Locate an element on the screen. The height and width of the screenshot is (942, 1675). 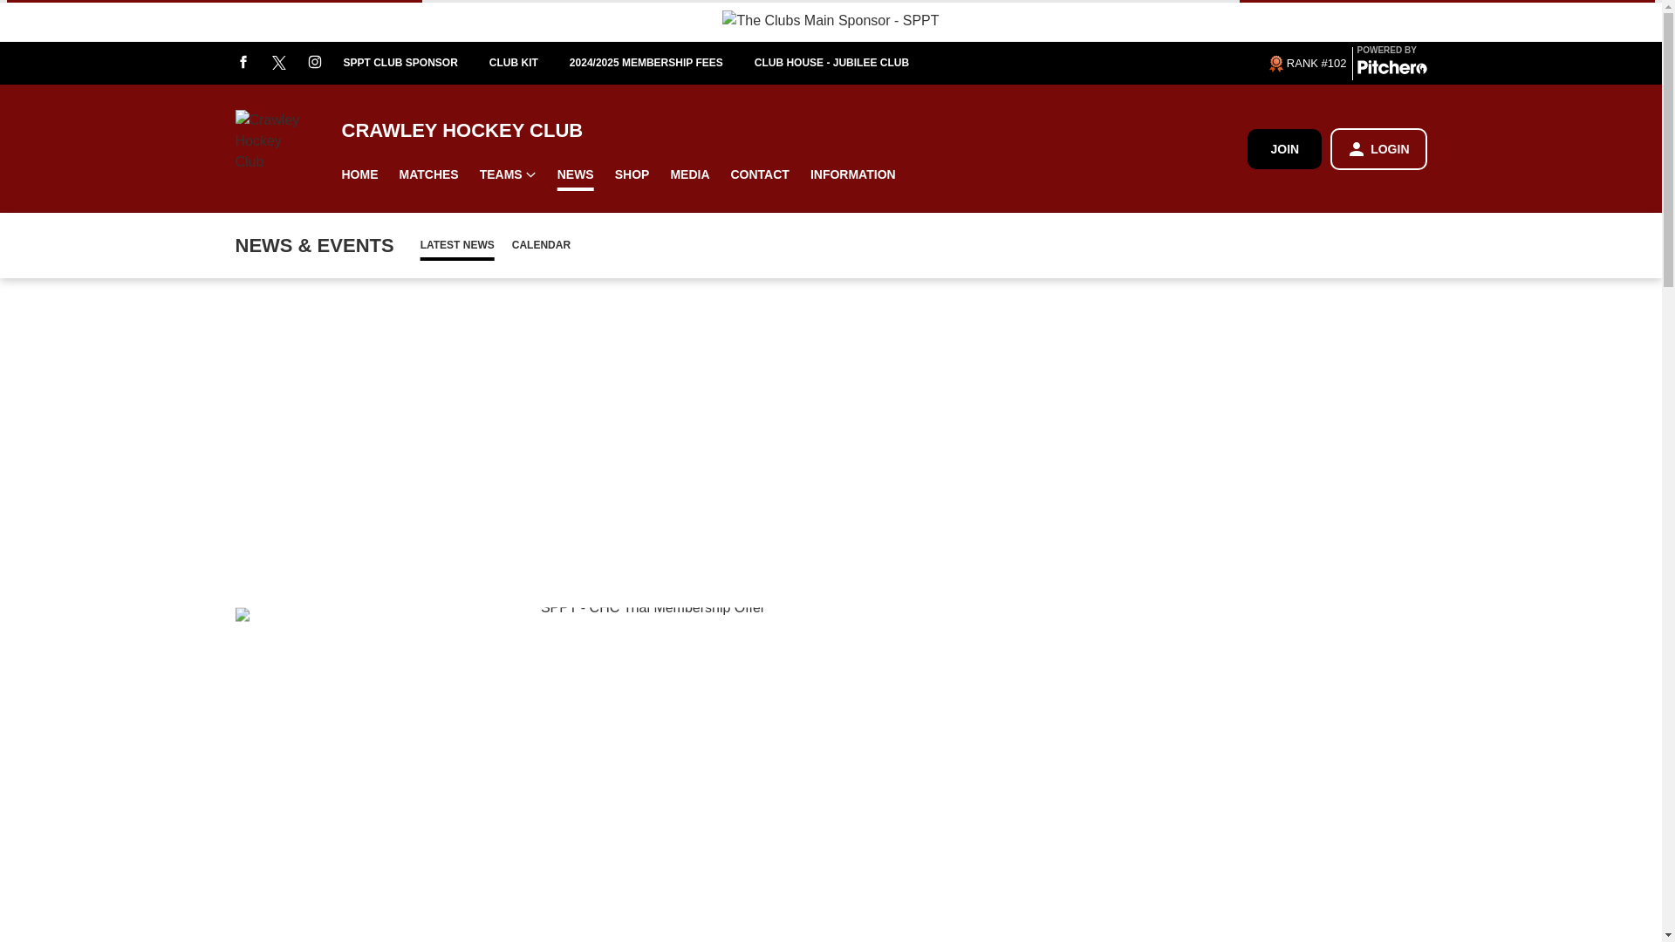
NEWS is located at coordinates (576, 174).